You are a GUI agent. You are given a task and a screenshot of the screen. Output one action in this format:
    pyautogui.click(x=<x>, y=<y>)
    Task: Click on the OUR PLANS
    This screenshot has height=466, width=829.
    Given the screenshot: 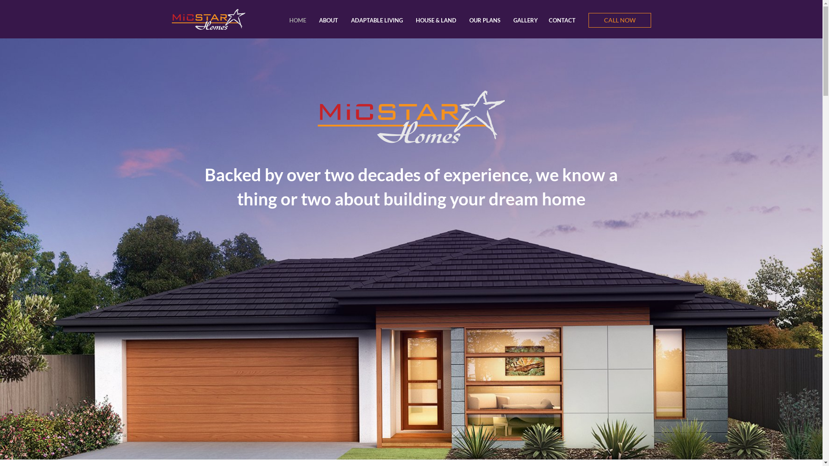 What is the action you would take?
    pyautogui.click(x=484, y=20)
    